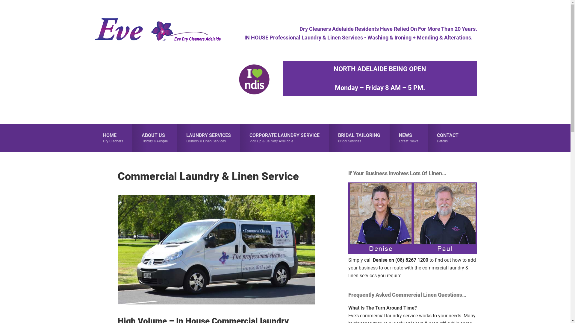 This screenshot has width=575, height=323. I want to click on CORPORATE LAUNDRY SERVICE
Pick Up & Delivery Available, so click(285, 138).